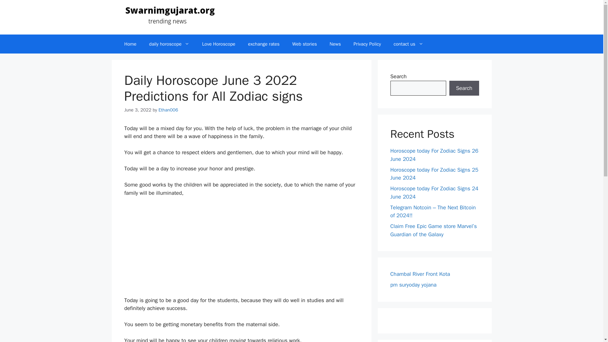 This screenshot has width=608, height=342. Describe the element at coordinates (434, 193) in the screenshot. I see `Horoscope today For Zodiac Signs 24 June 2024` at that location.